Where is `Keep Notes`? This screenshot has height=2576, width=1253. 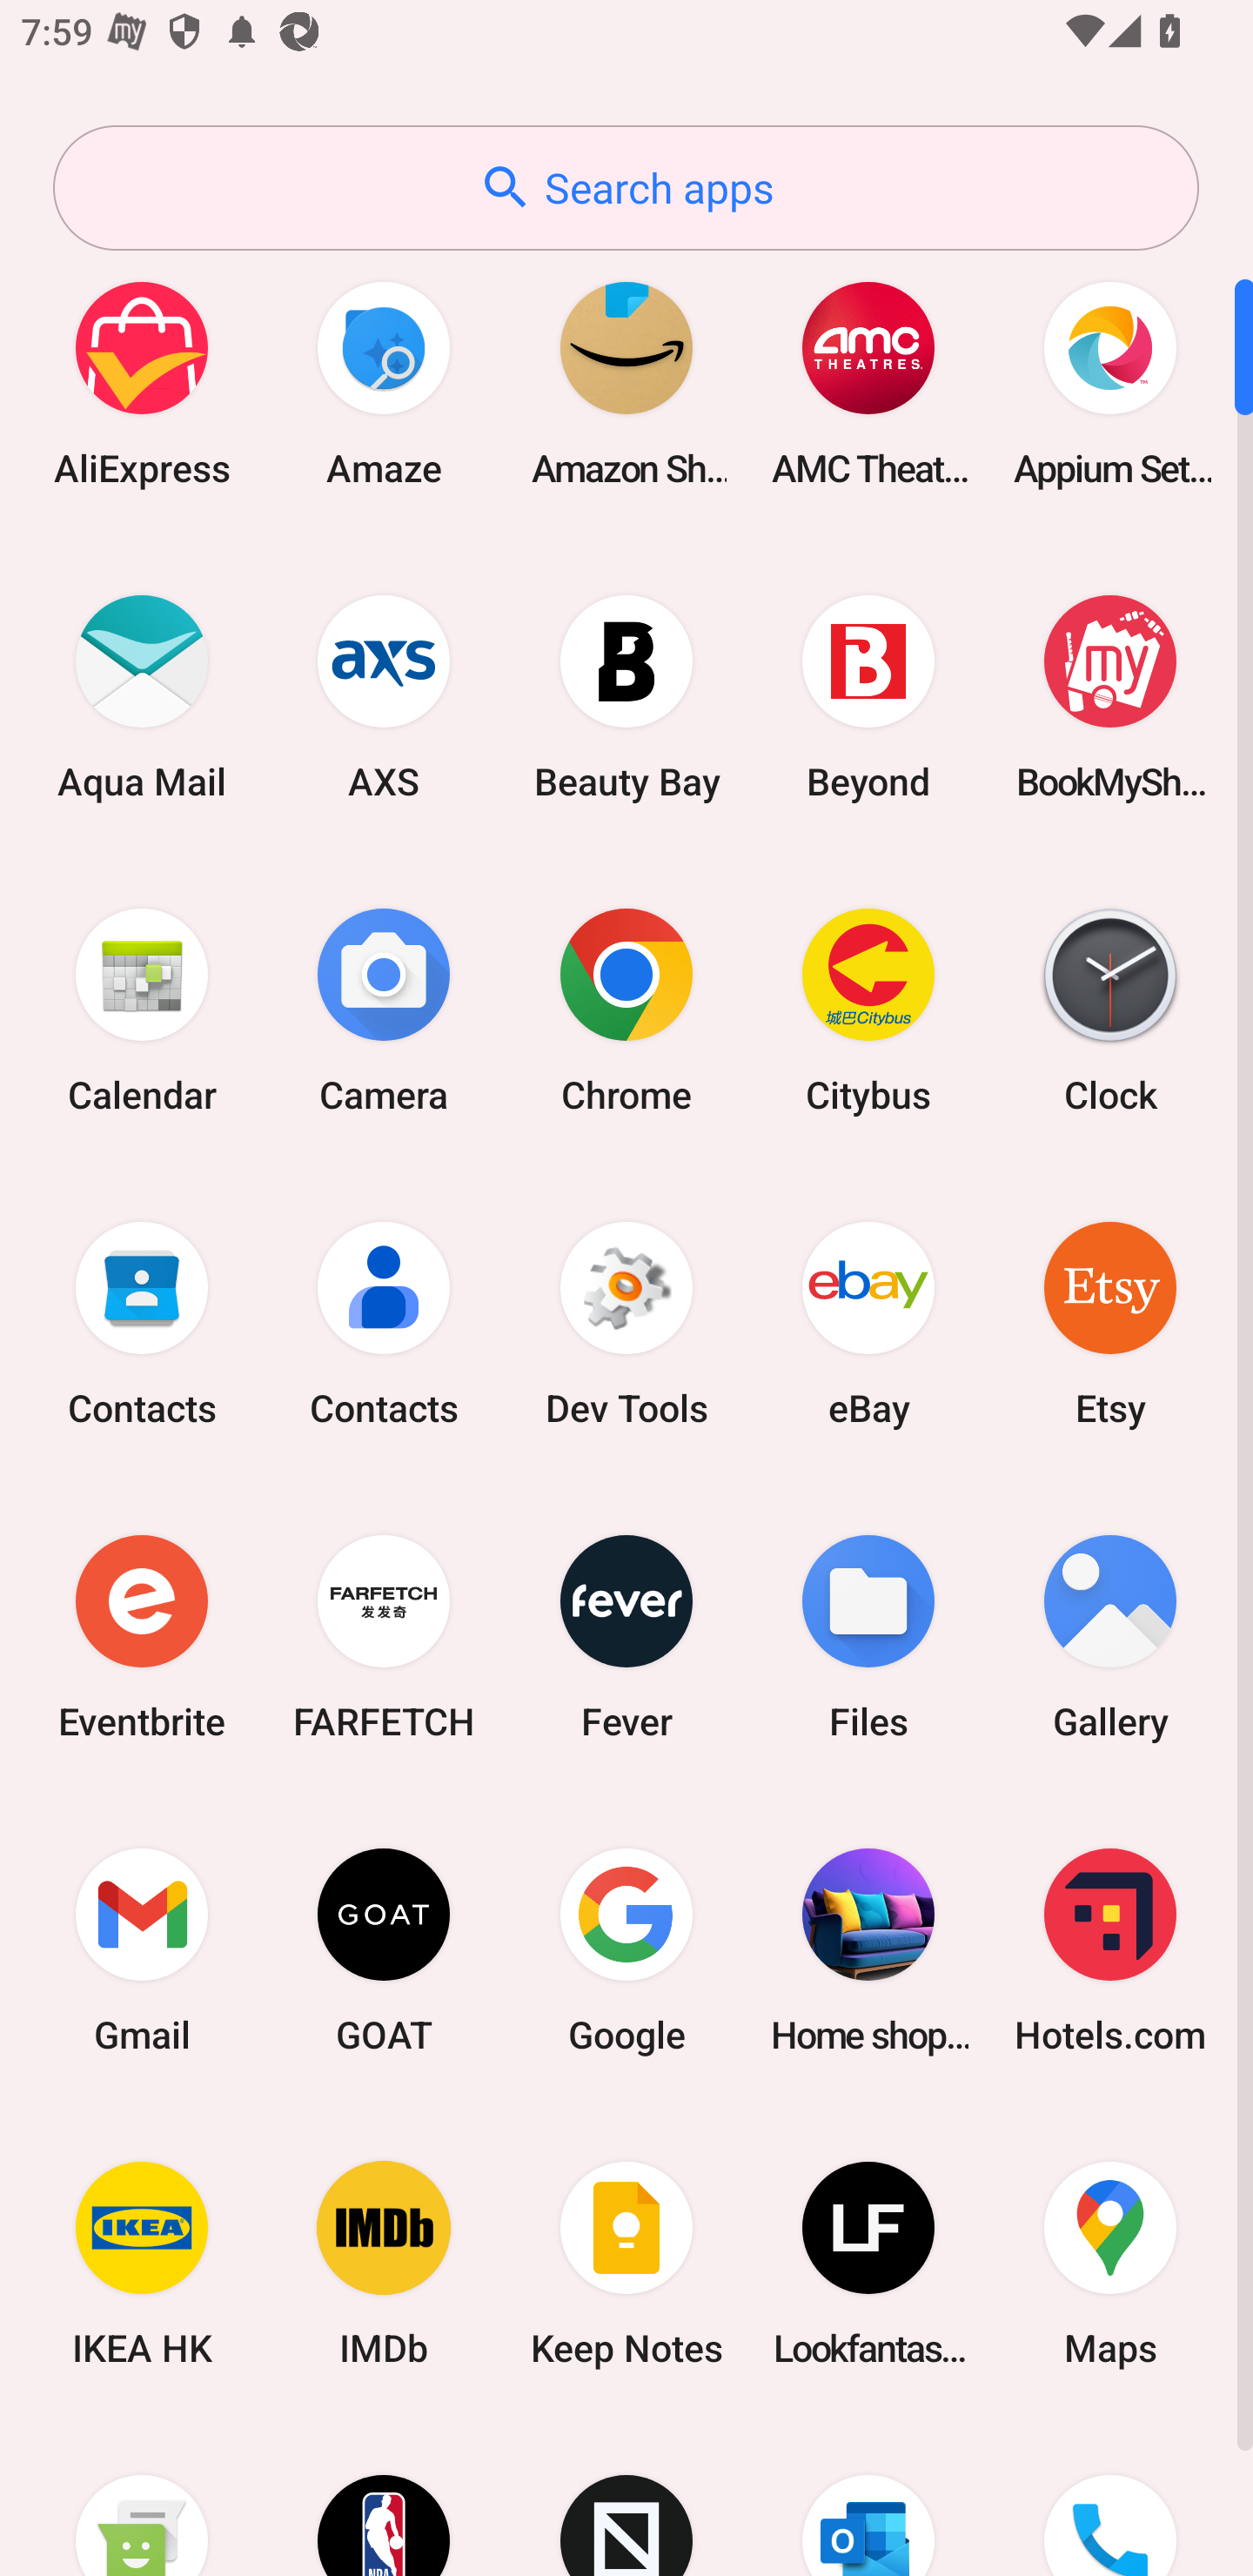 Keep Notes is located at coordinates (626, 2264).